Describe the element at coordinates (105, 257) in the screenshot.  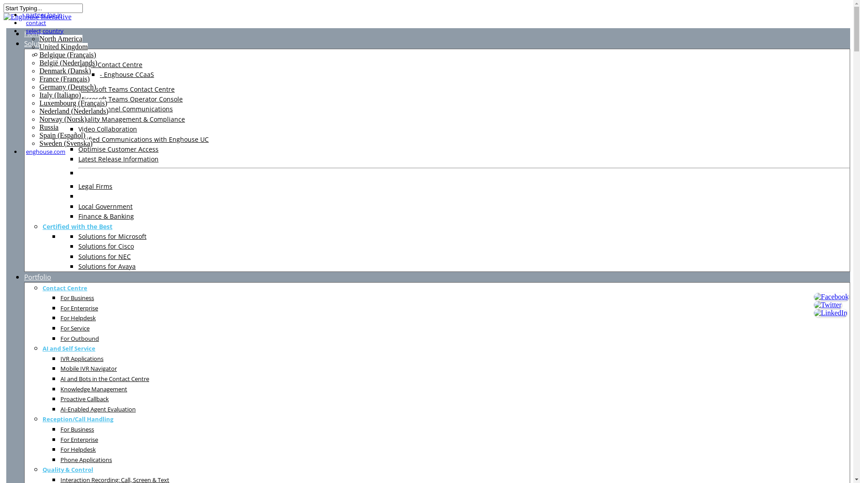
I see `Solutions for NEC` at that location.